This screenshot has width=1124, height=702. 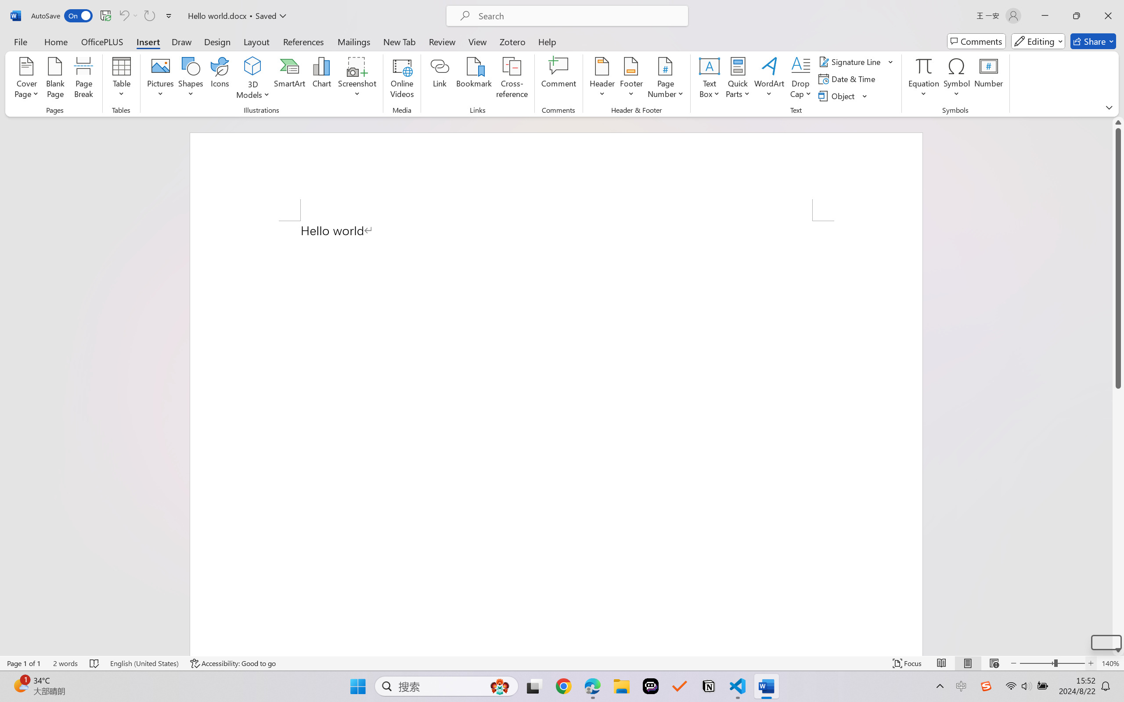 What do you see at coordinates (148, 41) in the screenshot?
I see `Insert` at bounding box center [148, 41].